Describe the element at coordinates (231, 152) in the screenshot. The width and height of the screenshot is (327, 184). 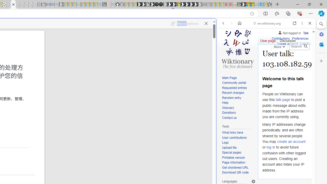
I see `Special pages` at that location.